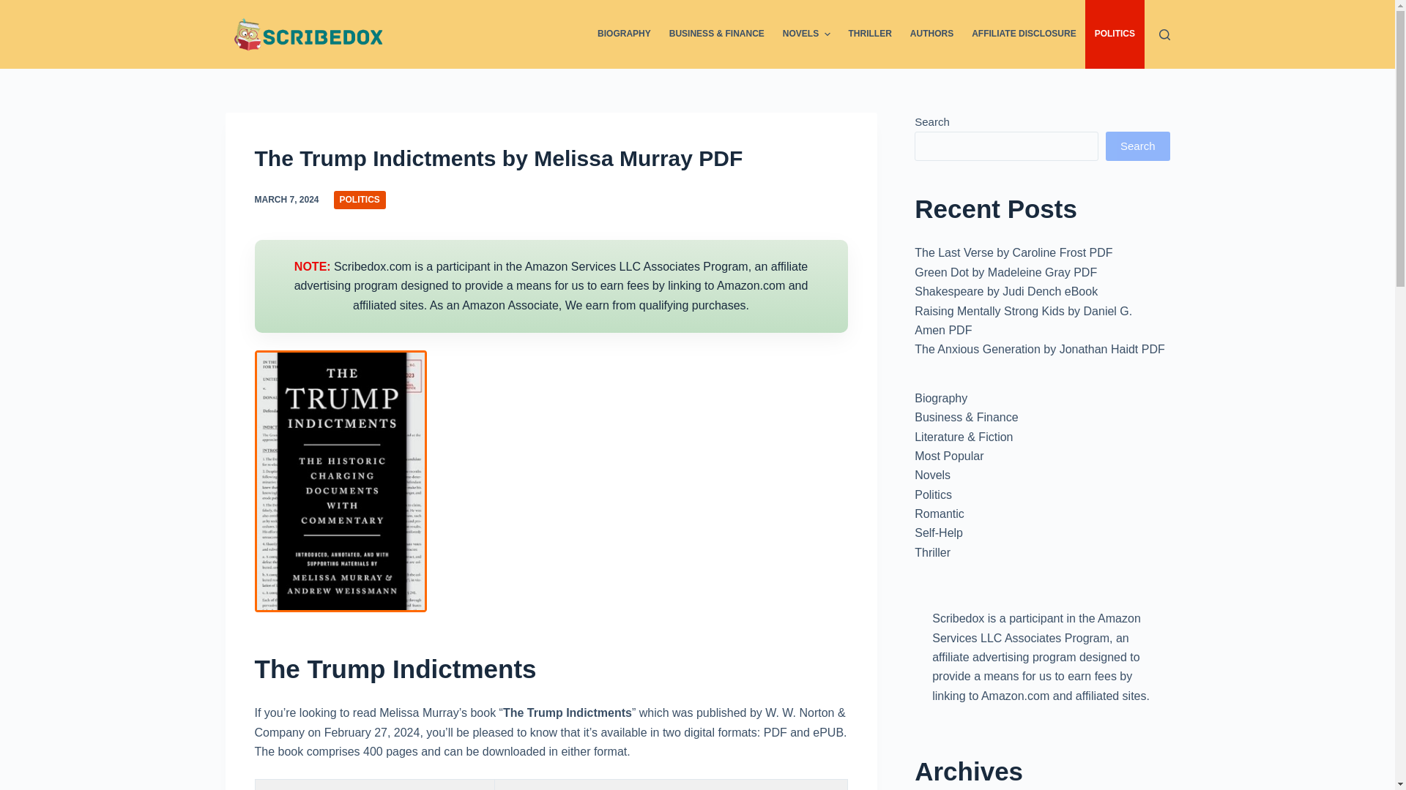 The image size is (1406, 790). Describe the element at coordinates (806, 34) in the screenshot. I see `NOVELS` at that location.